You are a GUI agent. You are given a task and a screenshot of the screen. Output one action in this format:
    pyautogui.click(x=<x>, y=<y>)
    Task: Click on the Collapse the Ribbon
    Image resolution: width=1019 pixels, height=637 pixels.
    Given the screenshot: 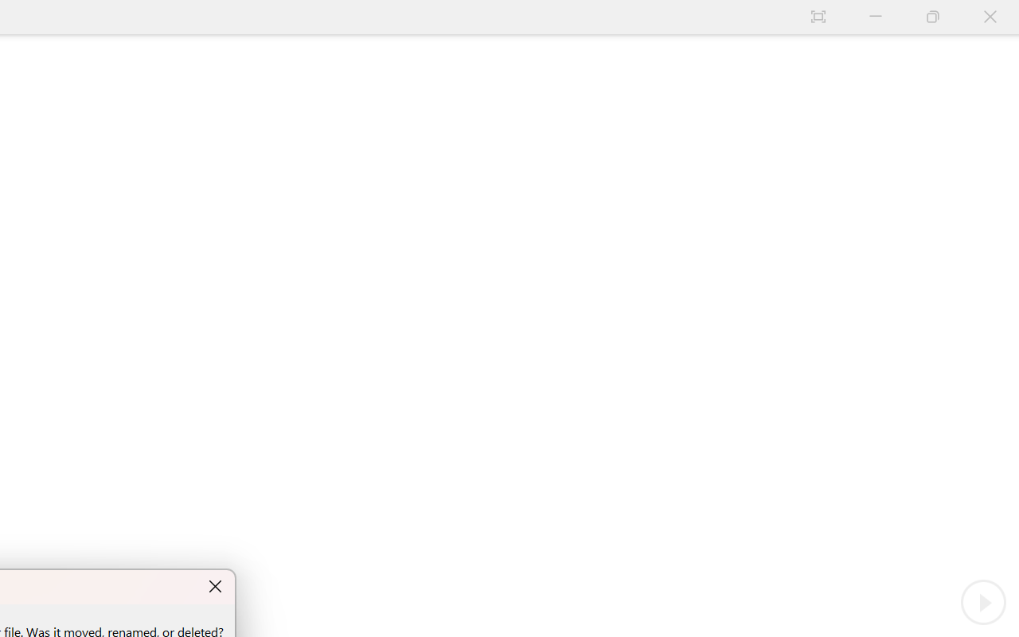 What is the action you would take?
    pyautogui.click(x=1009, y=135)
    